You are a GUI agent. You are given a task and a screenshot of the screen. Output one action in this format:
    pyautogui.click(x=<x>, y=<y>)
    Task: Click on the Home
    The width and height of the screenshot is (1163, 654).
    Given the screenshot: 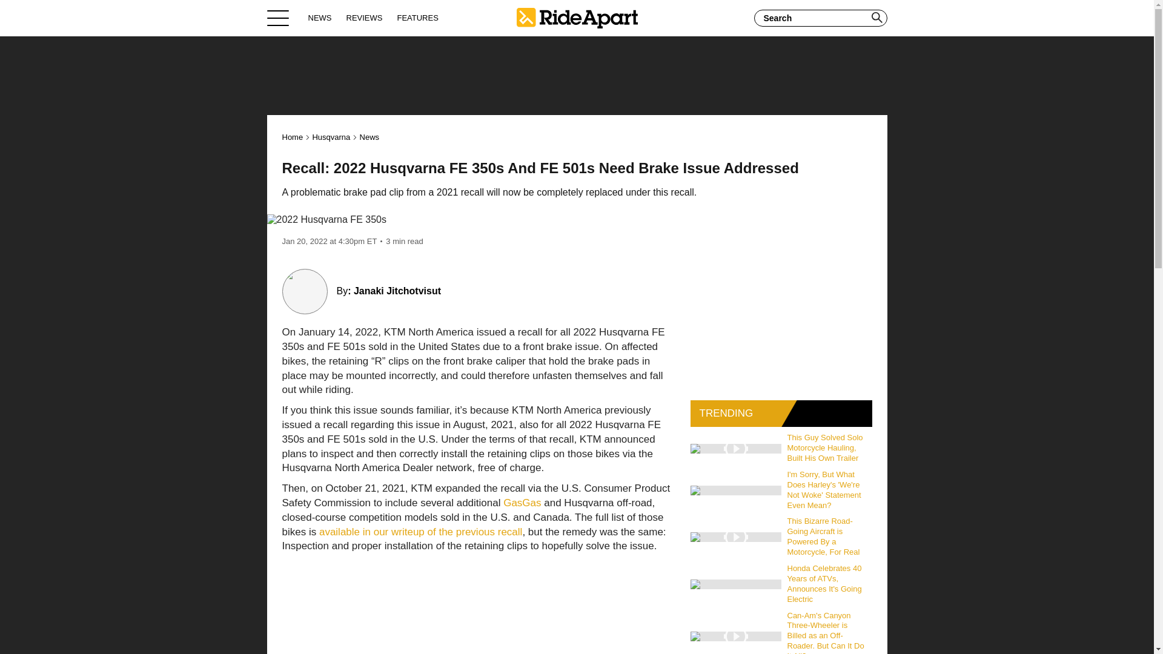 What is the action you would take?
    pyautogui.click(x=577, y=18)
    